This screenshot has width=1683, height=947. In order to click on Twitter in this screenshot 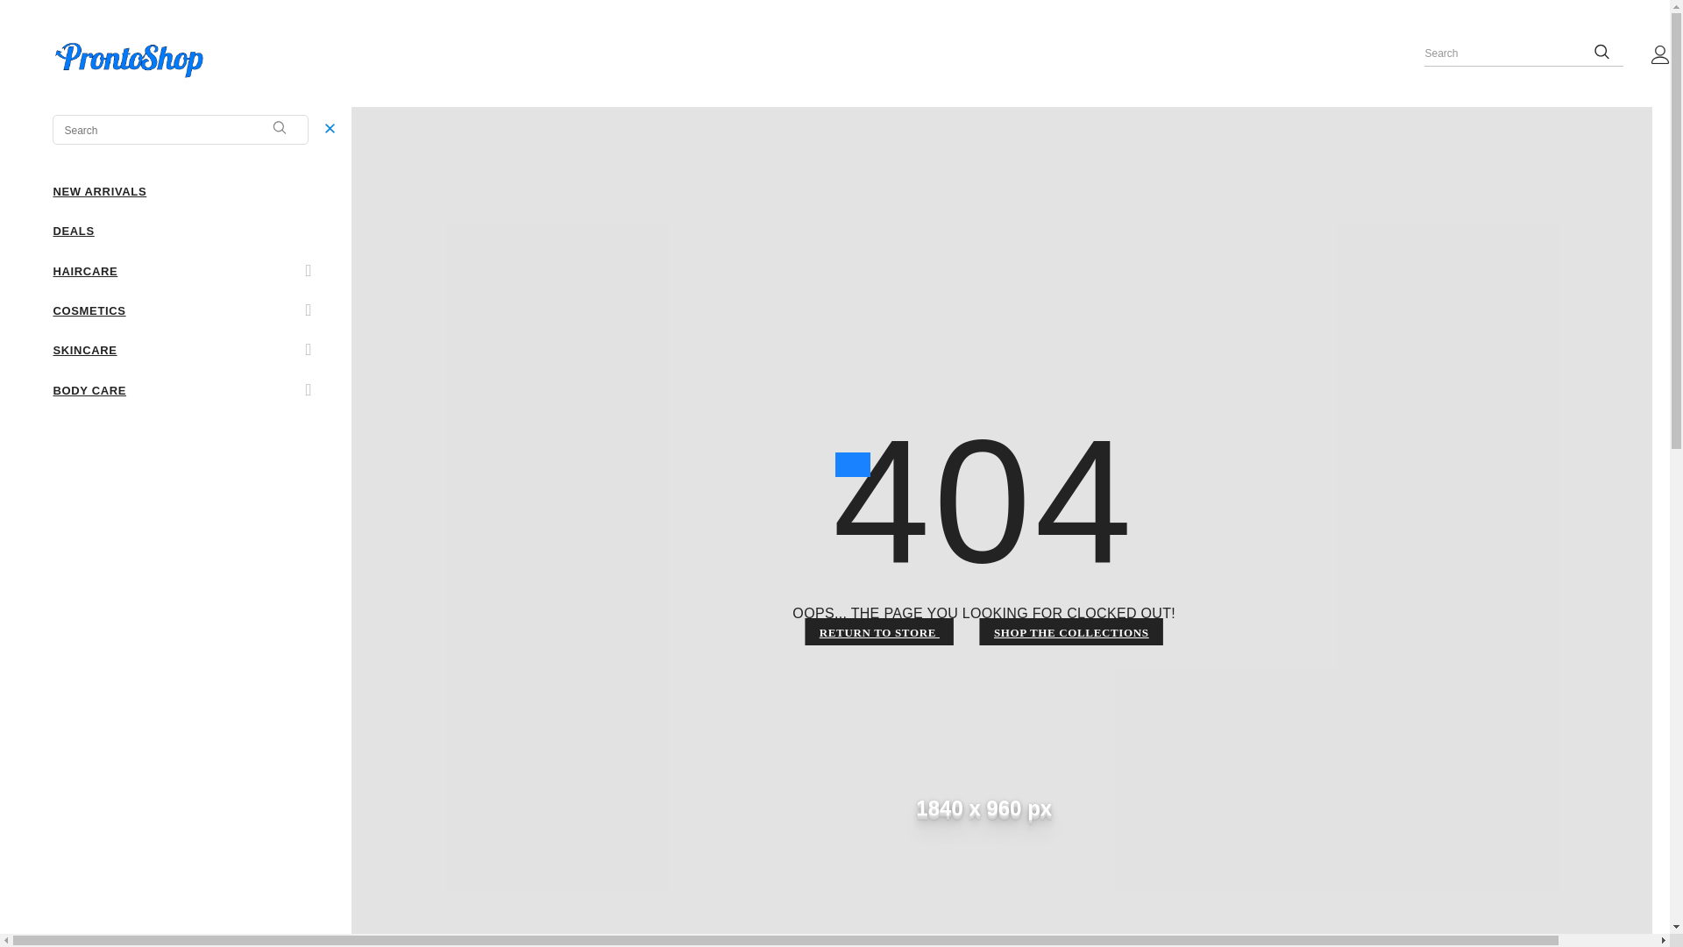, I will do `click(89, 489)`.